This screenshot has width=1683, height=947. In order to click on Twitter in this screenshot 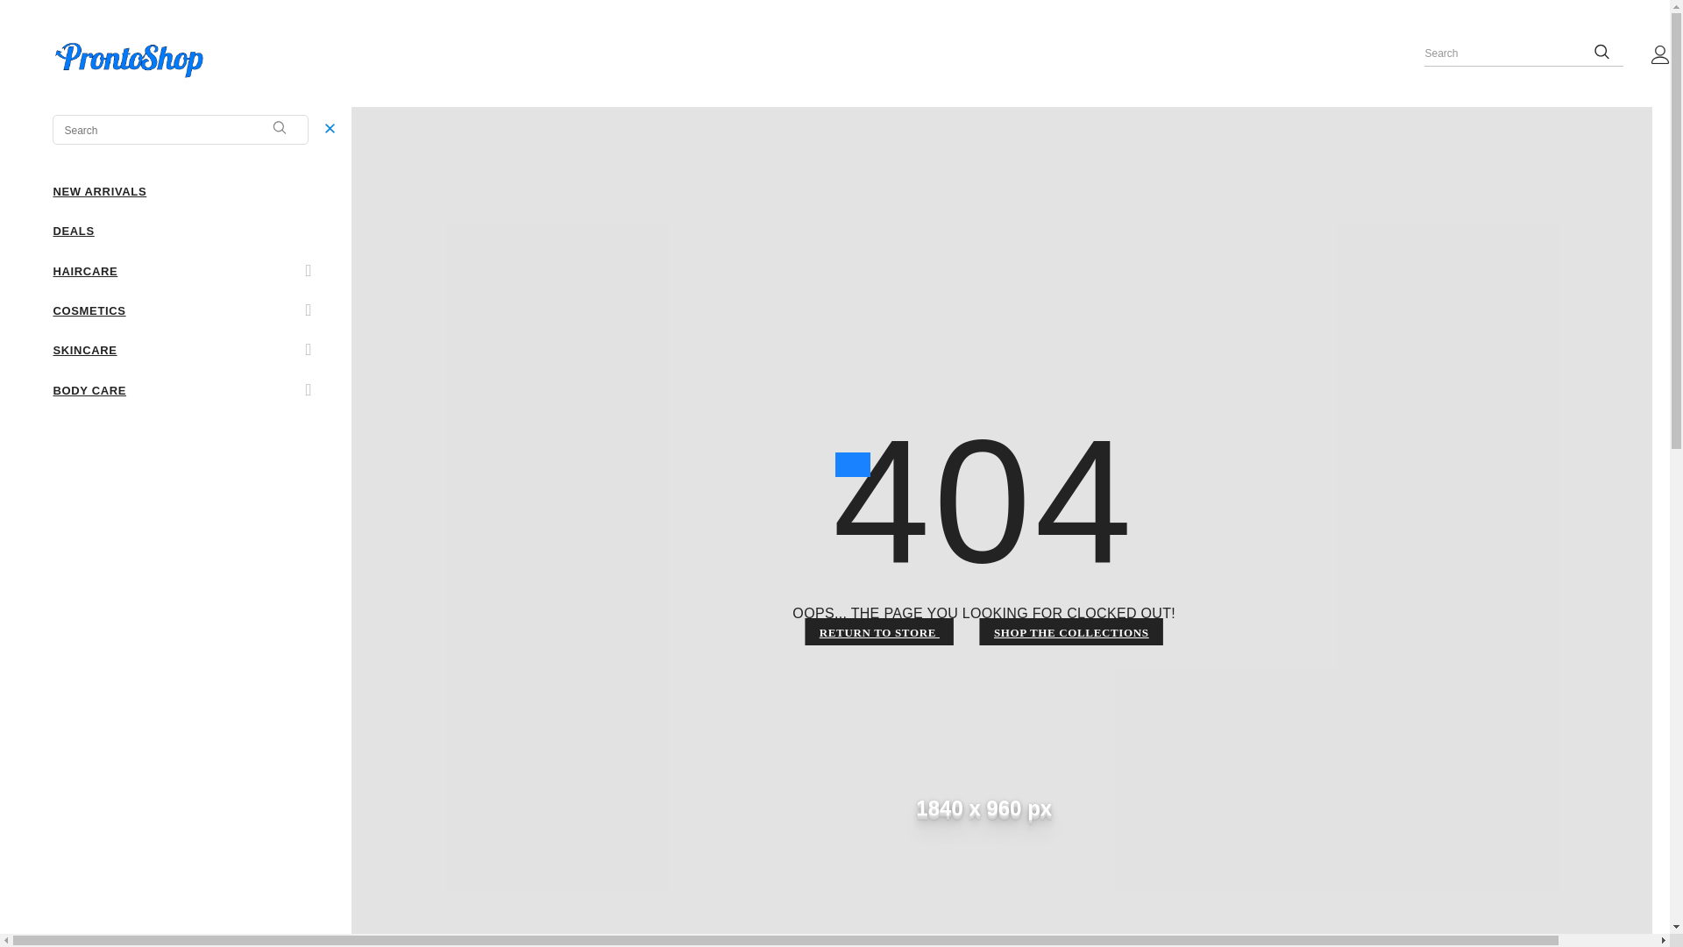, I will do `click(89, 489)`.